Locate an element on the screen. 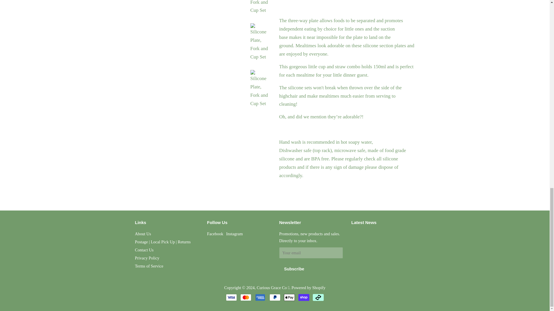 Image resolution: width=554 pixels, height=311 pixels. PayPal is located at coordinates (275, 297).